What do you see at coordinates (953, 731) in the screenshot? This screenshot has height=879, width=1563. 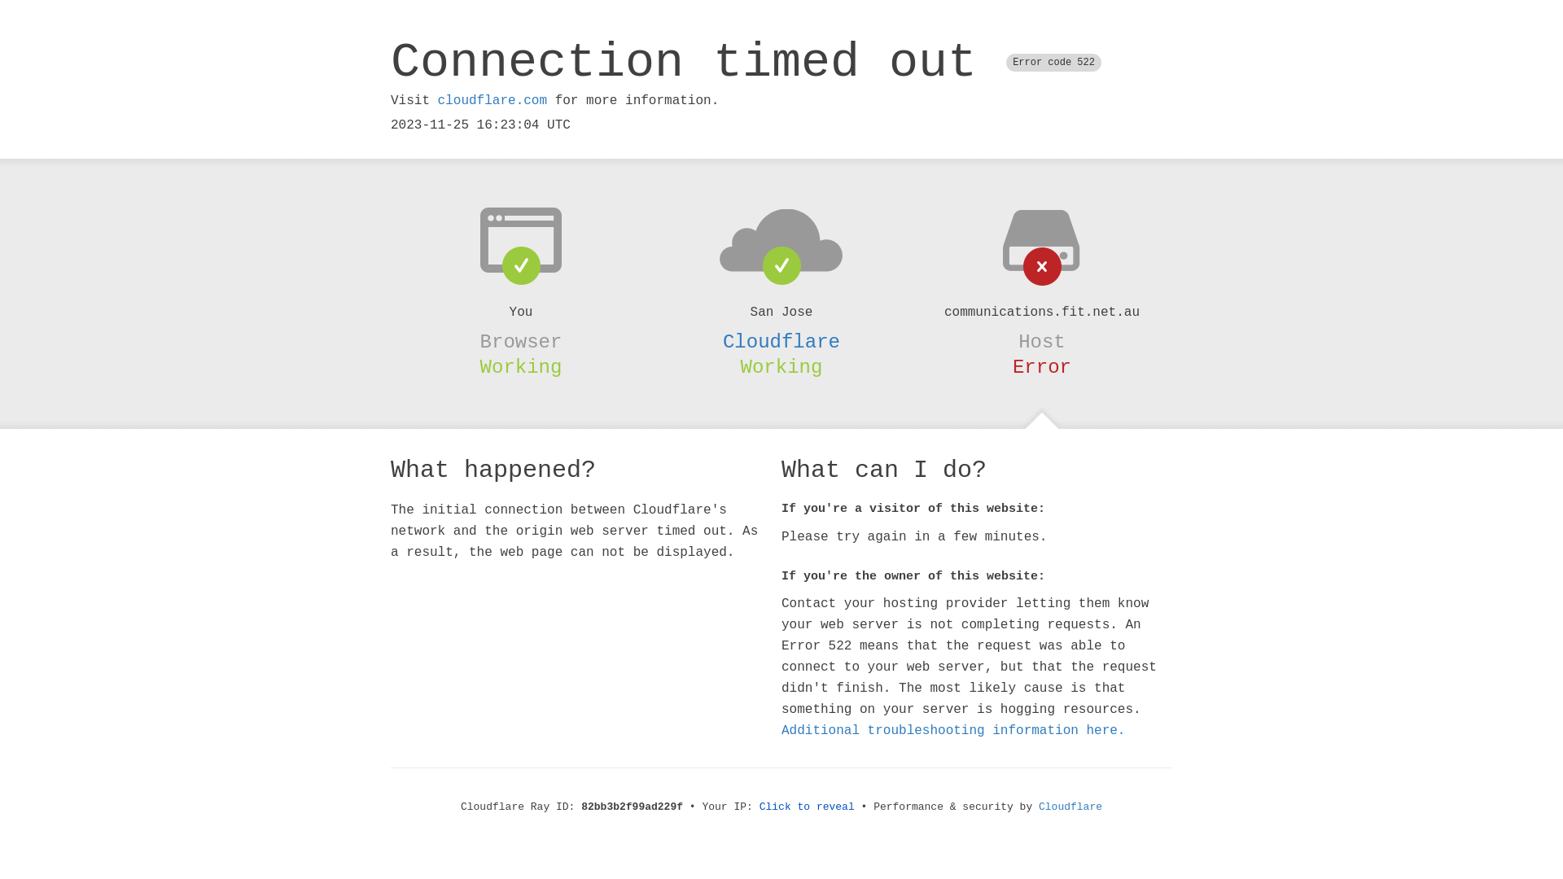 I see `Additional troubleshooting information here.` at bounding box center [953, 731].